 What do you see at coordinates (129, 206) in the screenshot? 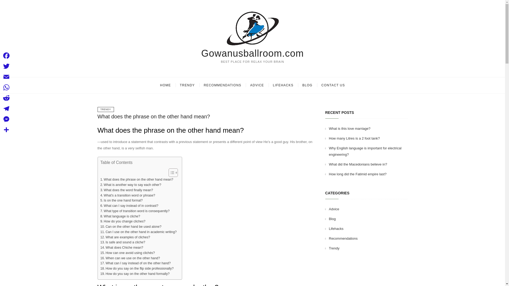
I see `What can I say instead of in contrast?` at bounding box center [129, 206].